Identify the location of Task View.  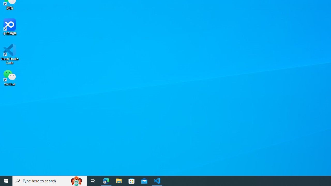
(93, 181).